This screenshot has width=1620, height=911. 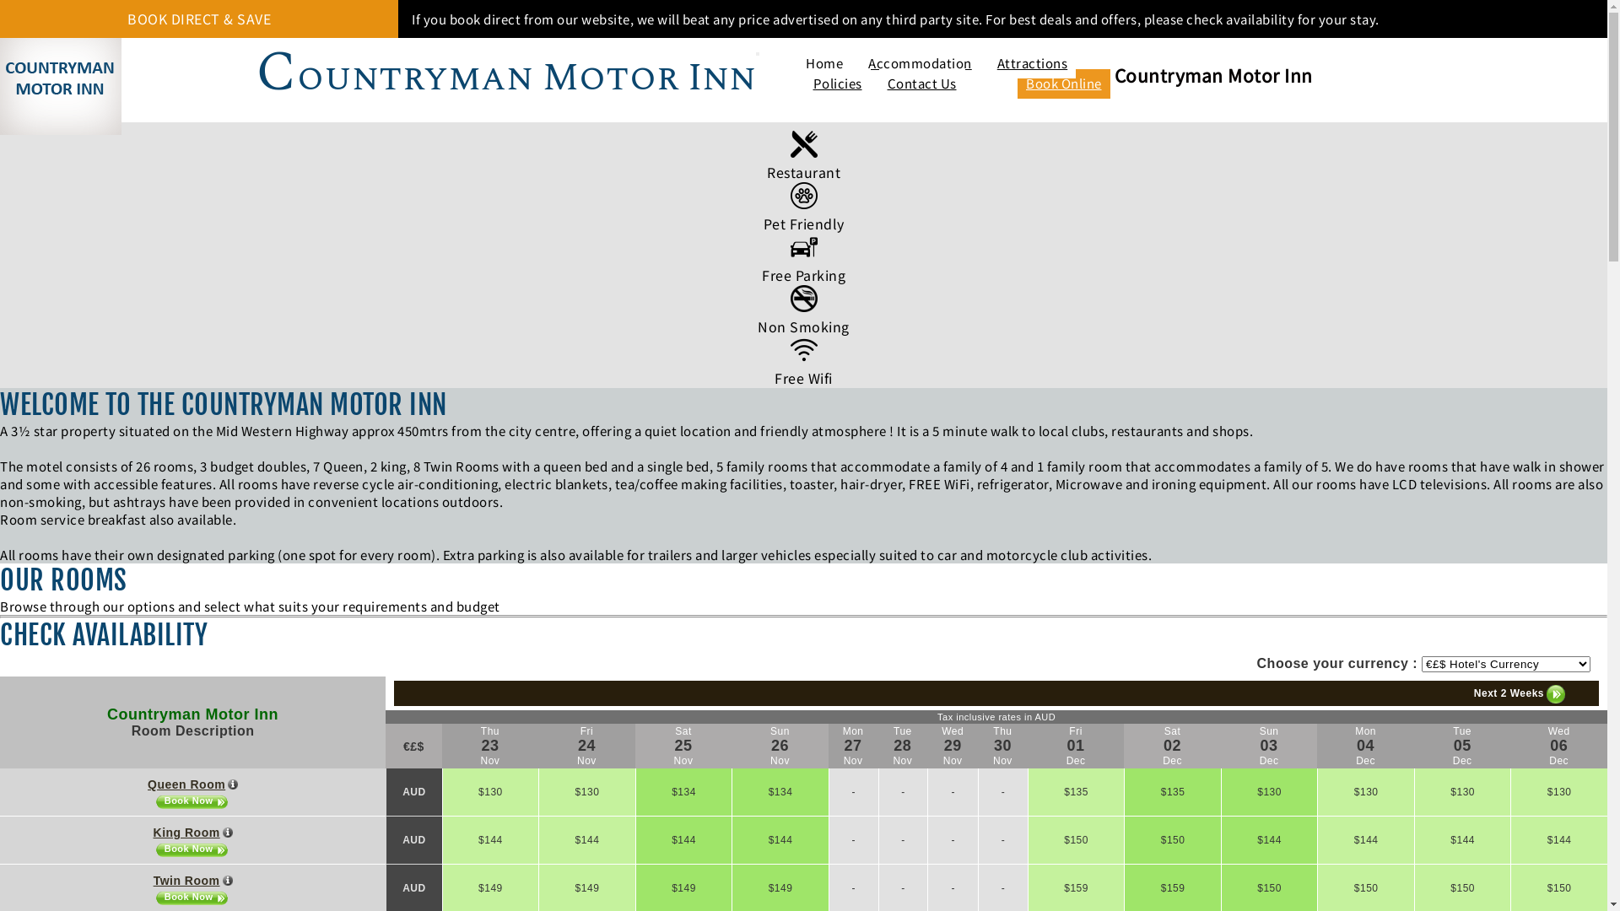 I want to click on $144, so click(x=1270, y=840).